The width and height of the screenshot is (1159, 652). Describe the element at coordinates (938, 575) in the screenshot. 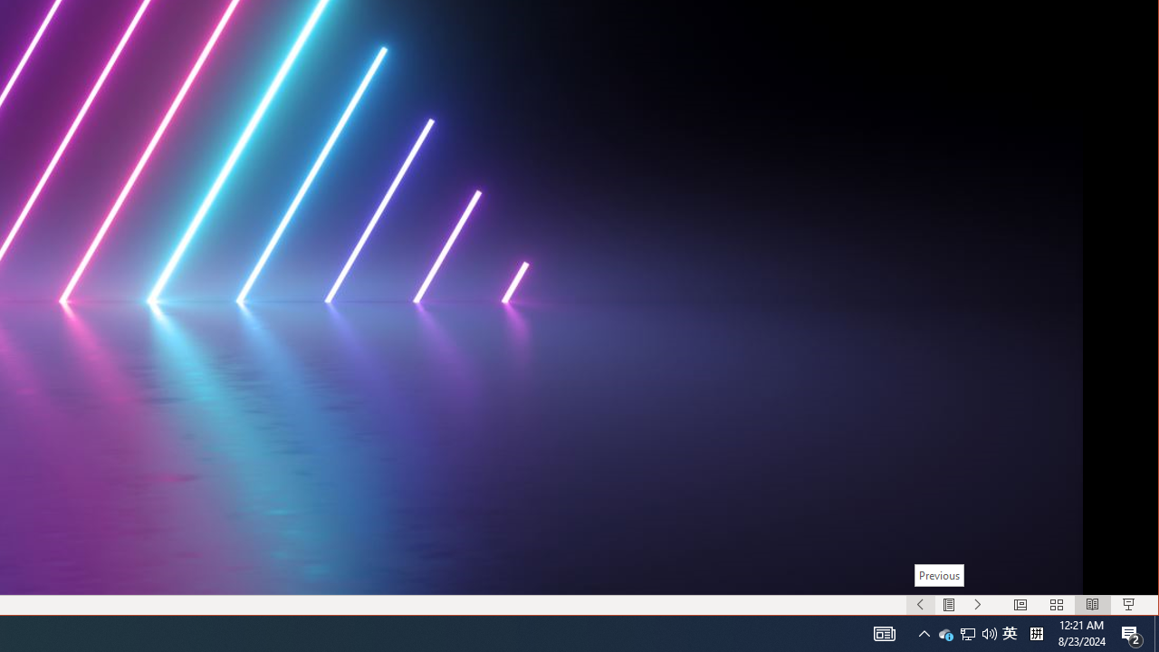

I see `Q2790: 100%` at that location.